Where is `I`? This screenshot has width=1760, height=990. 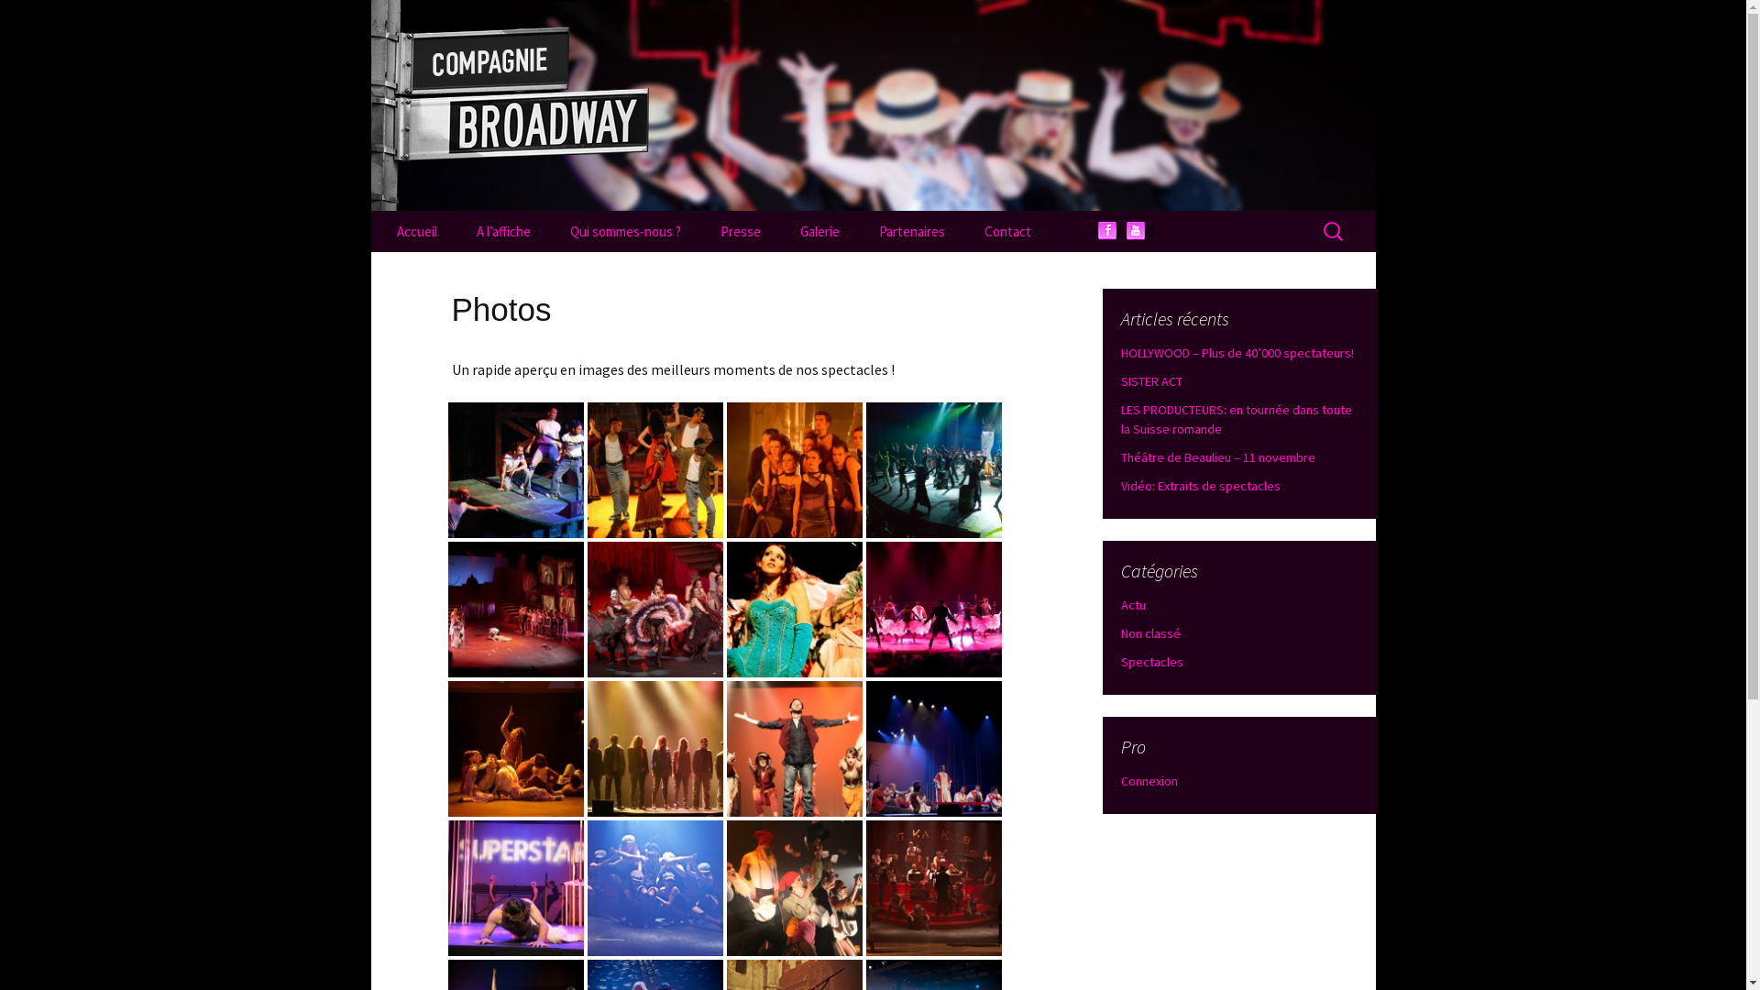
I is located at coordinates (1116, 231).